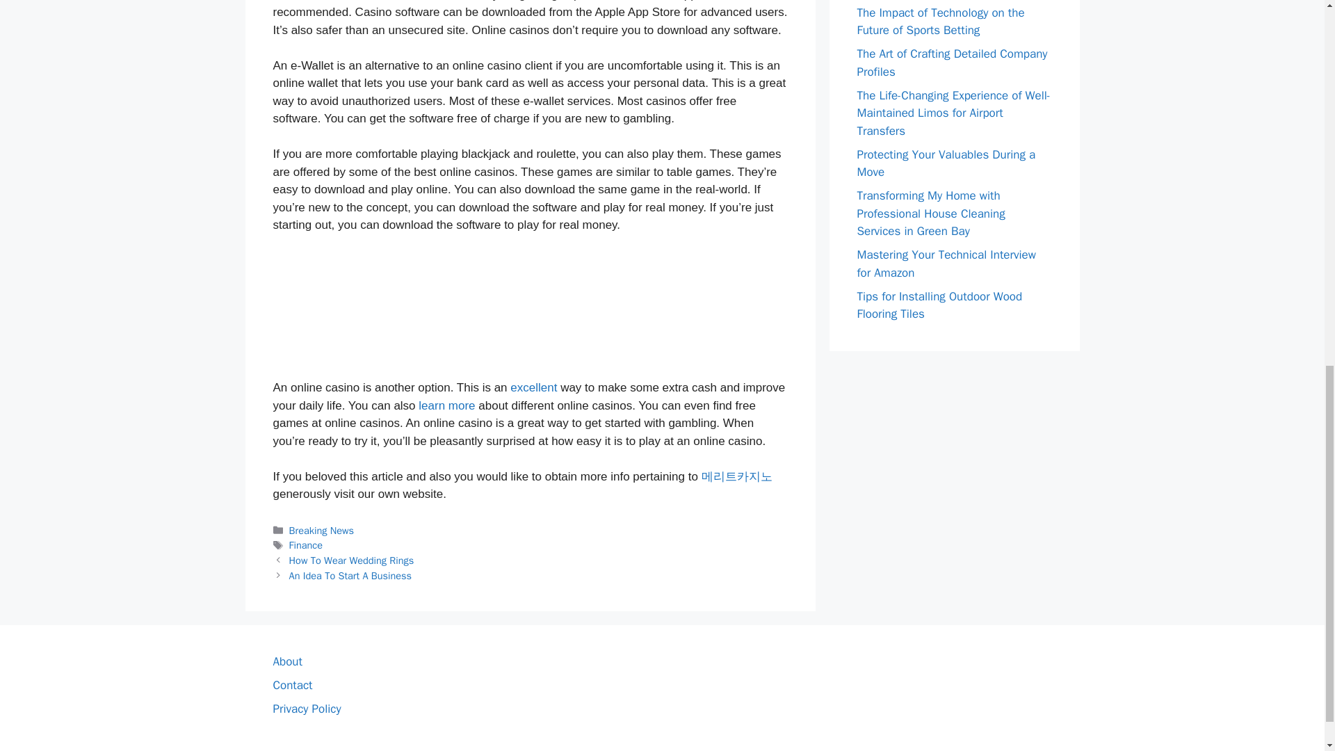  Describe the element at coordinates (352, 560) in the screenshot. I see `How To Wear Wedding Rings` at that location.